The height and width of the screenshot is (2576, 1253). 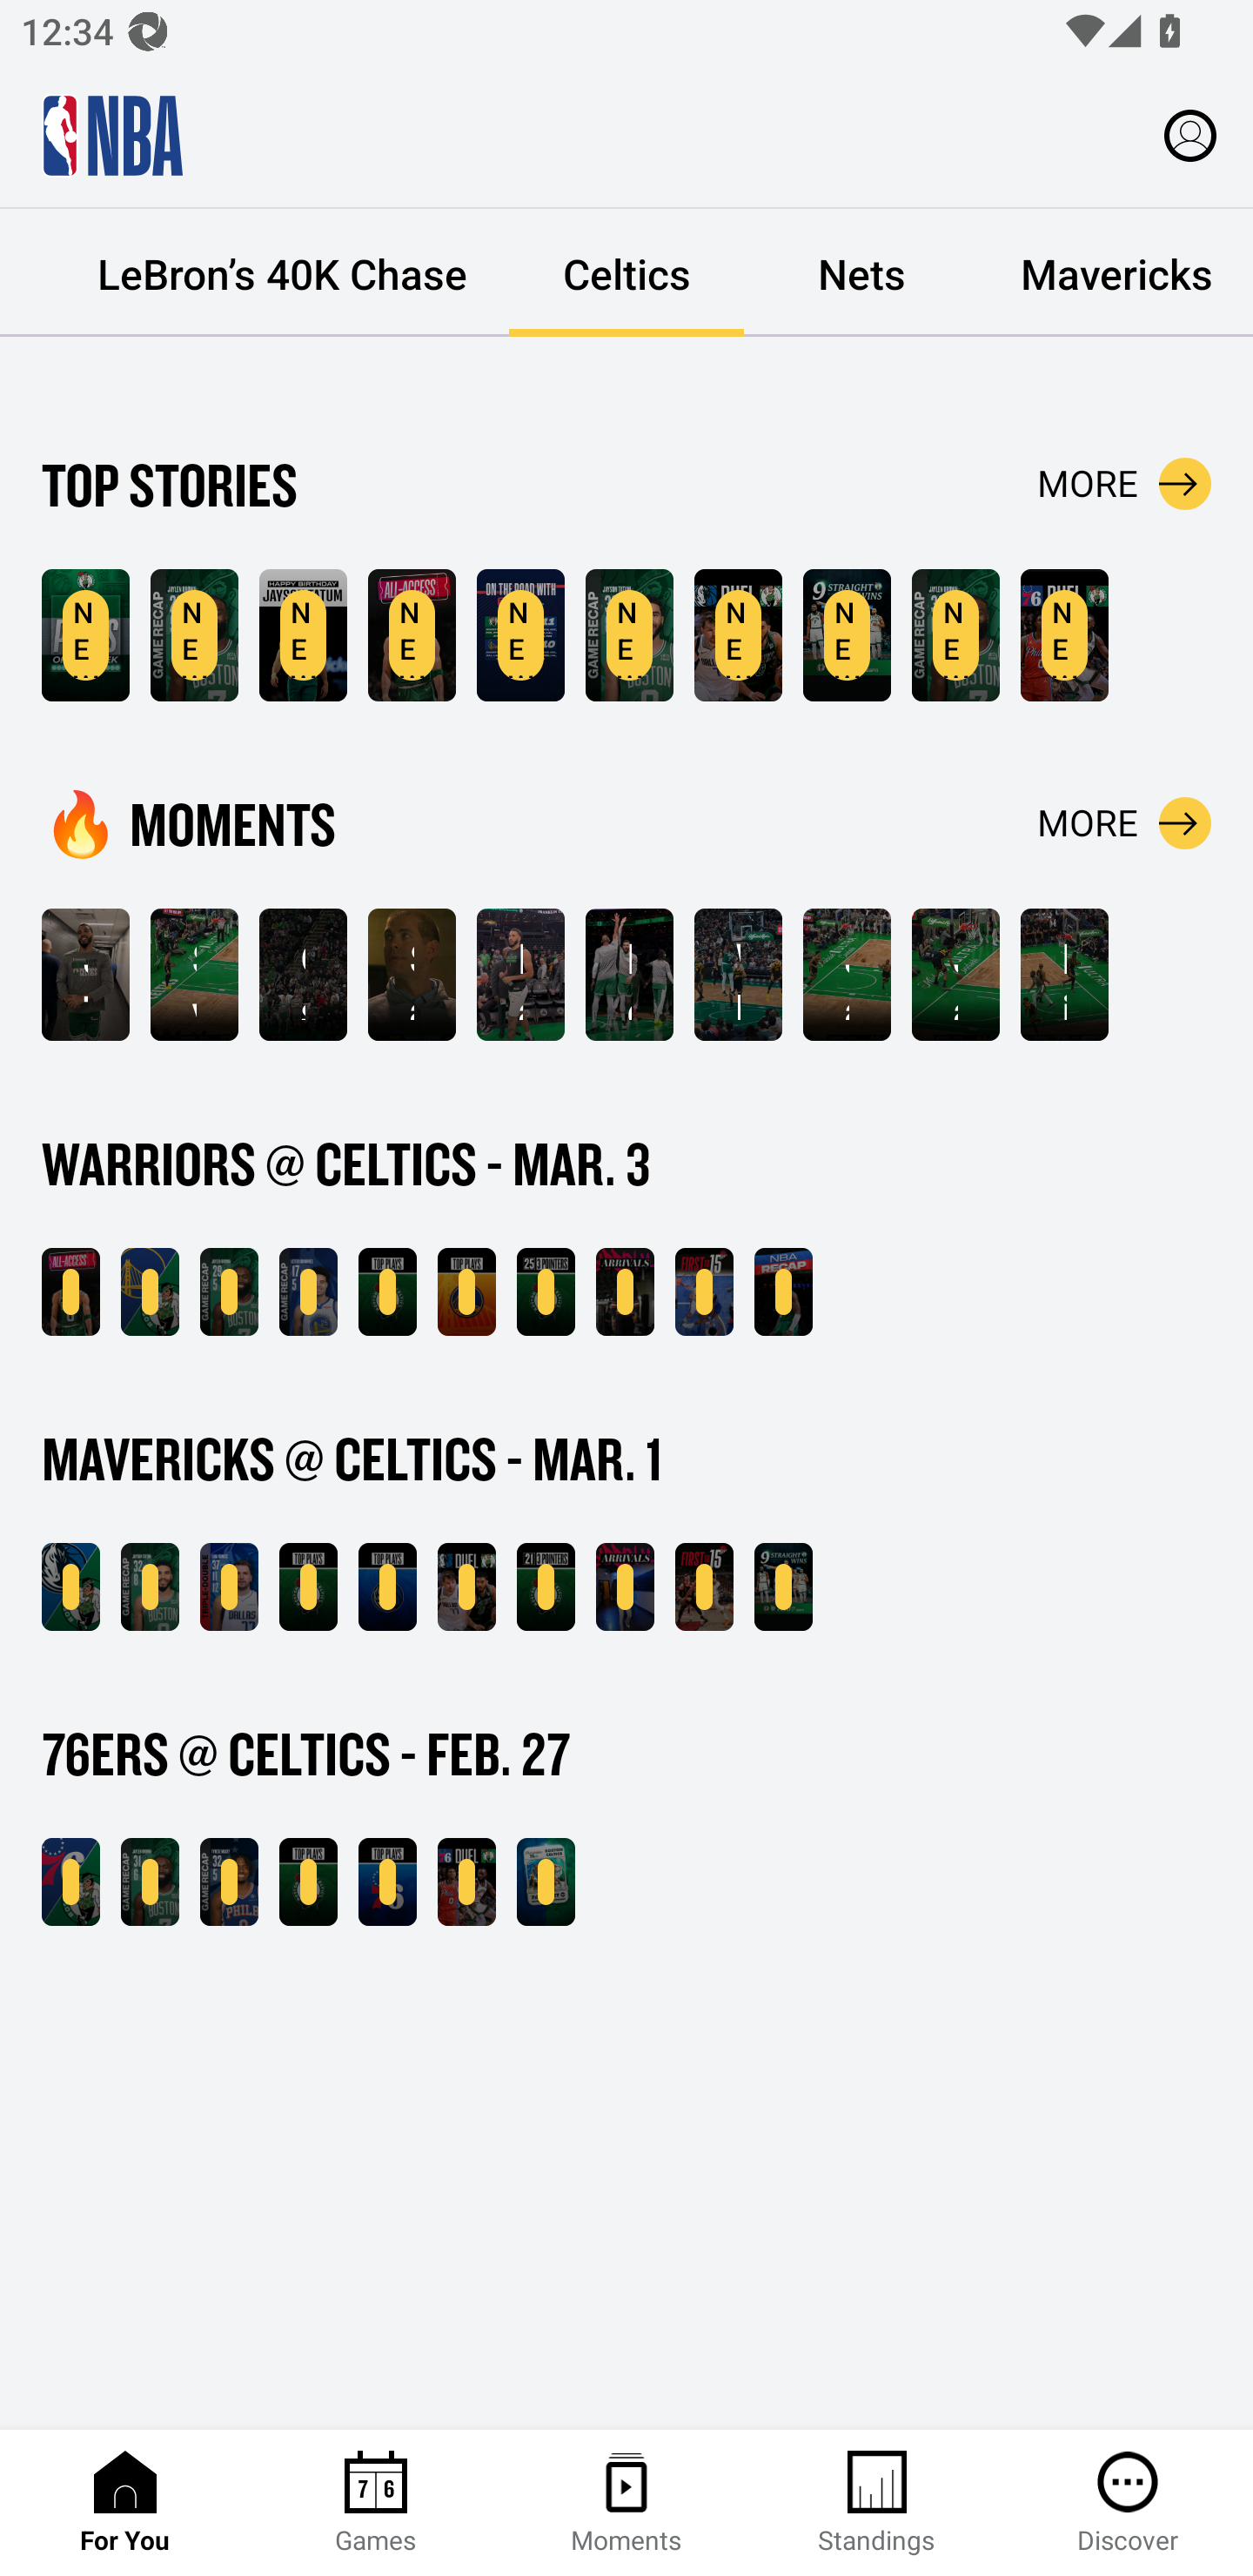 What do you see at coordinates (629, 975) in the screenshot?
I see `Deuce's Dad 💚` at bounding box center [629, 975].